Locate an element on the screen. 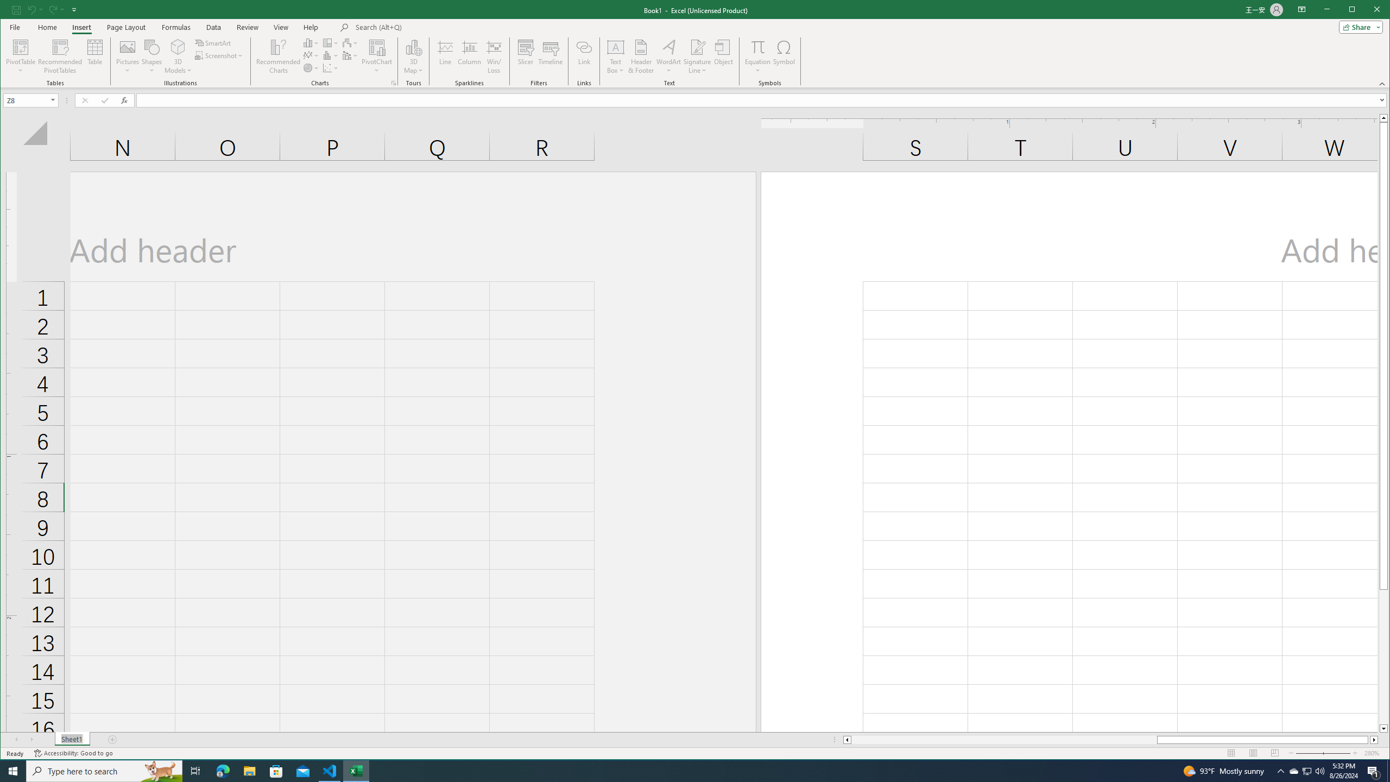  Equation is located at coordinates (1294, 771).